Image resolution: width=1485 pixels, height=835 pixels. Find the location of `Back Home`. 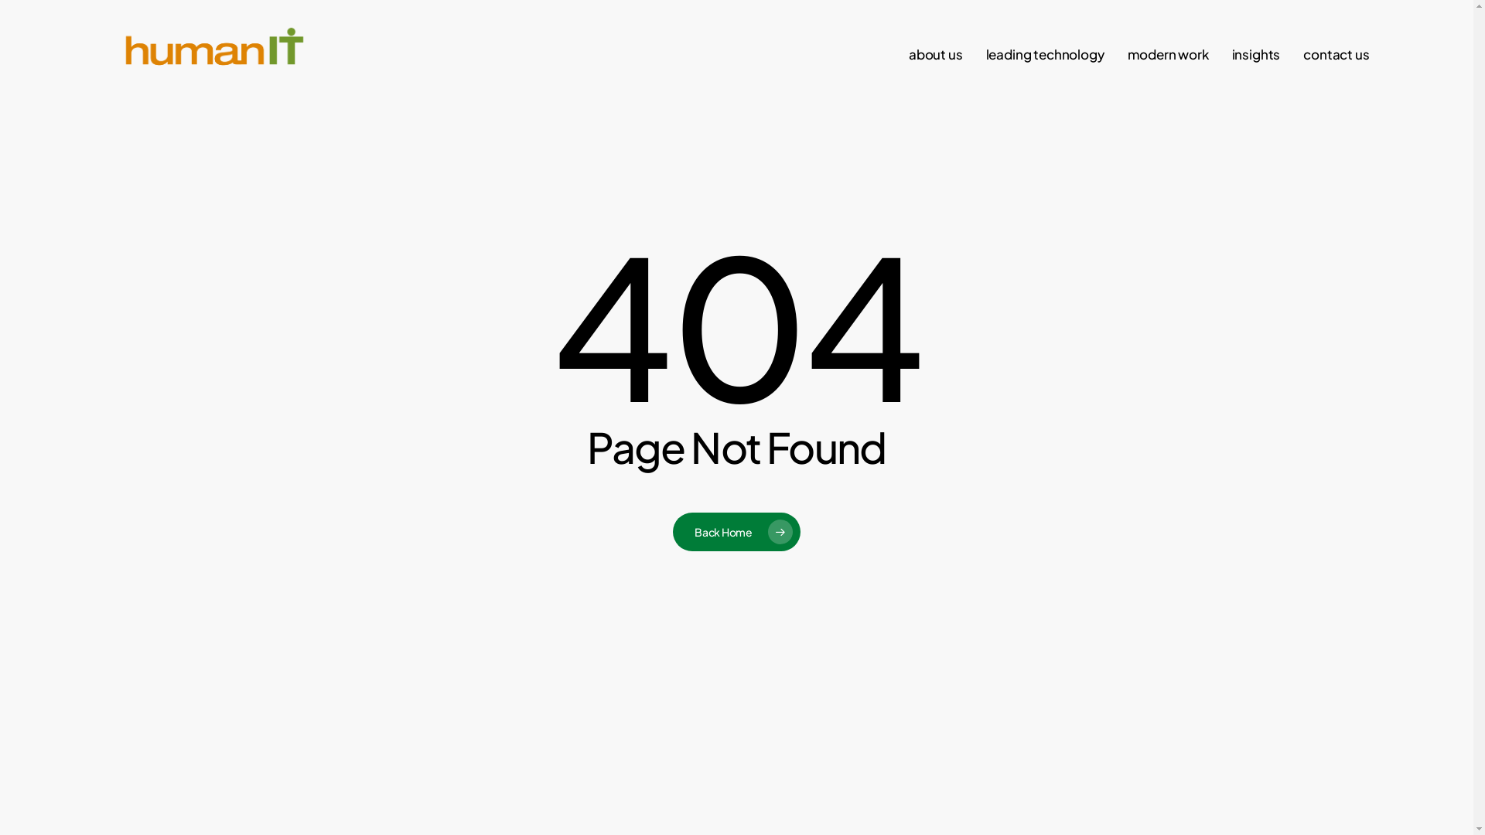

Back Home is located at coordinates (736, 532).